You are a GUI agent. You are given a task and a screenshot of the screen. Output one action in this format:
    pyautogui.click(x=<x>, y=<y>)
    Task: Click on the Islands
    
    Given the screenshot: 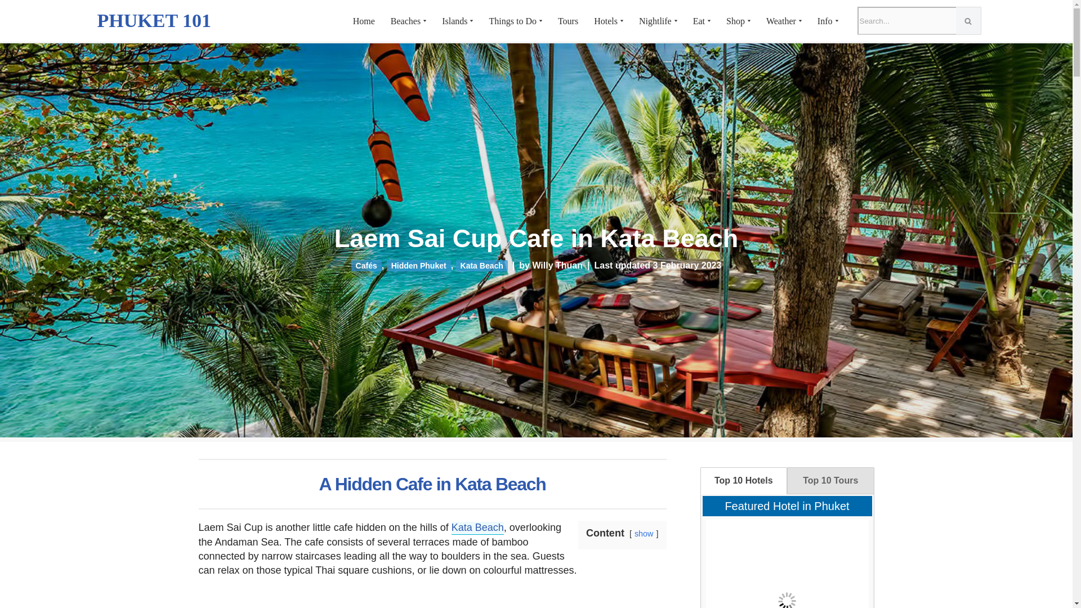 What is the action you would take?
    pyautogui.click(x=454, y=21)
    